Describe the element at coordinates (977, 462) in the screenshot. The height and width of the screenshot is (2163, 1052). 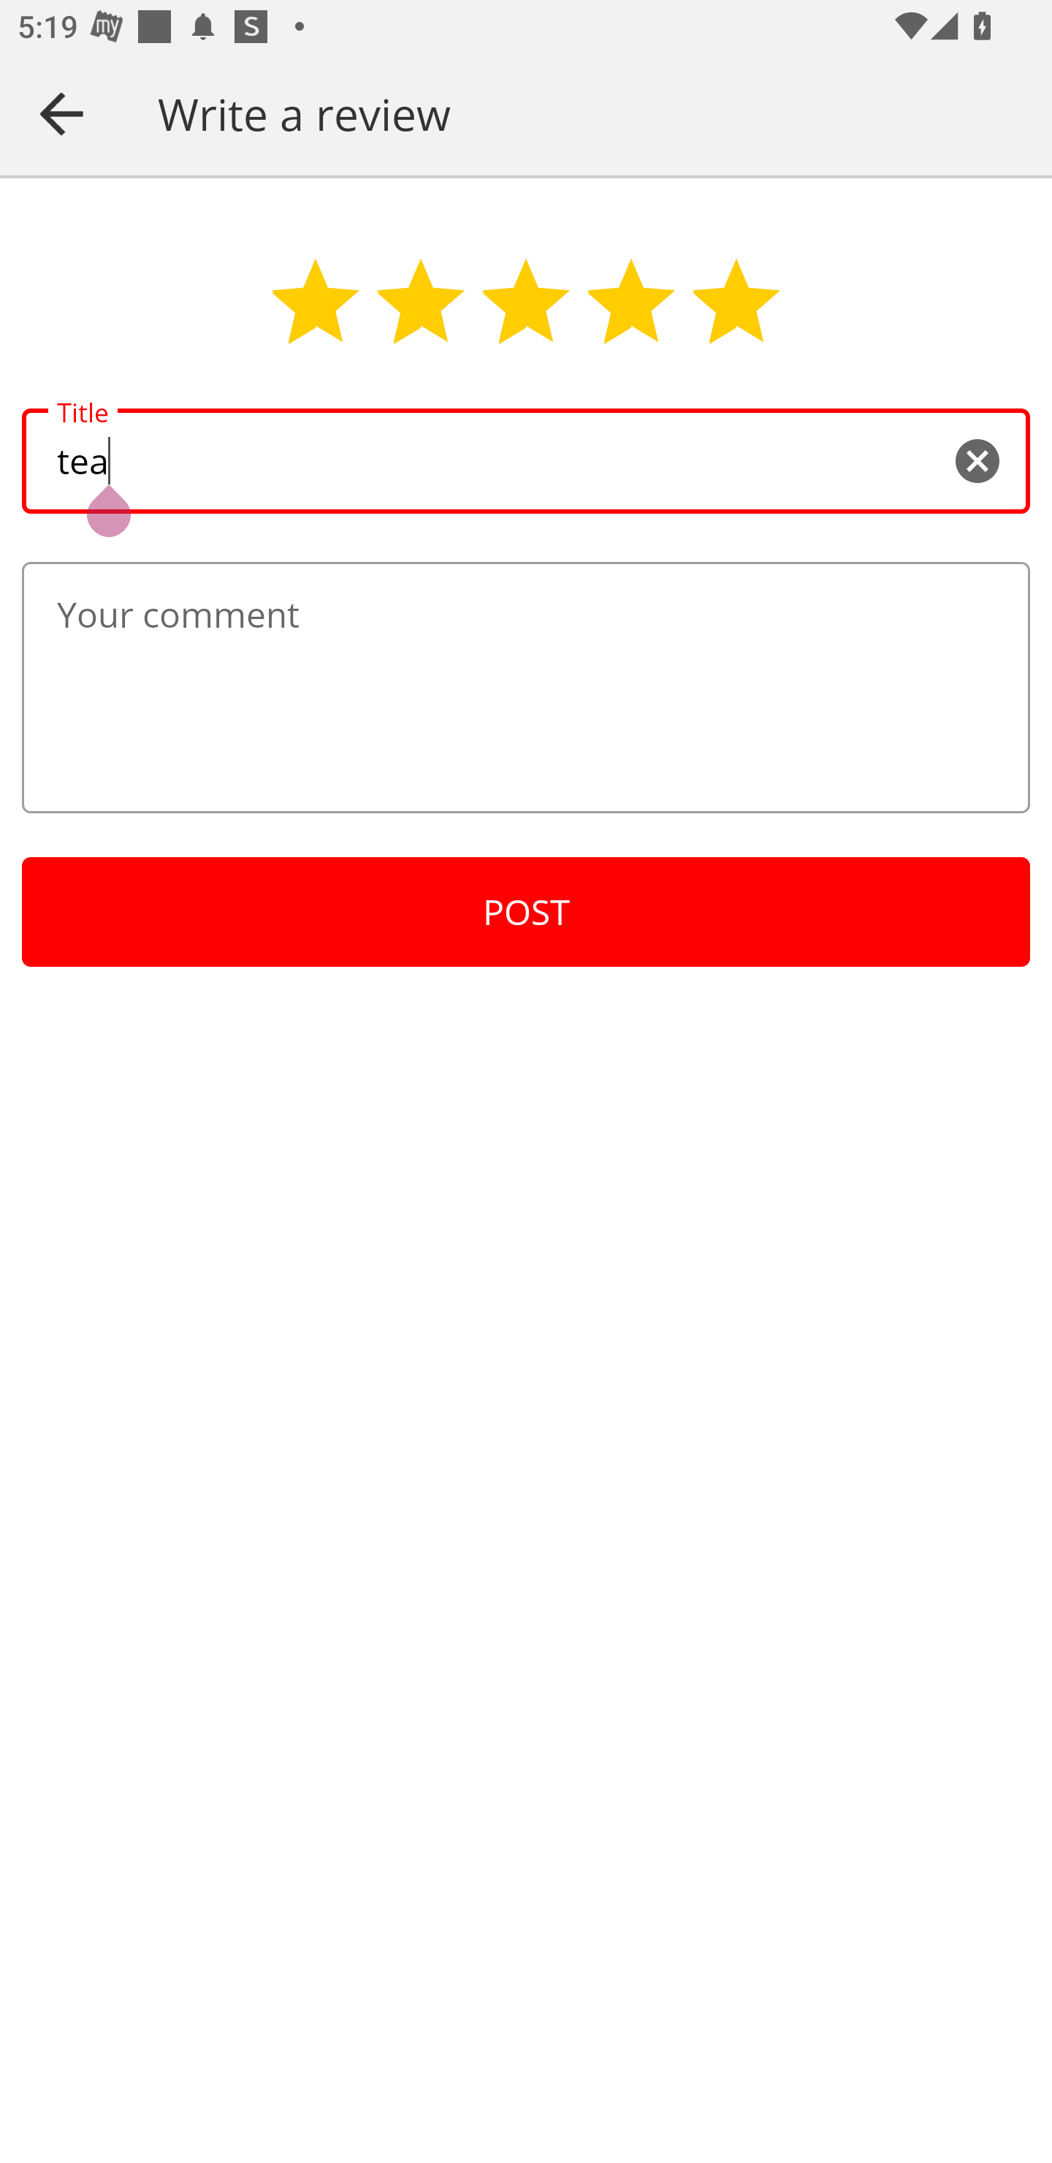
I see `Clear text` at that location.